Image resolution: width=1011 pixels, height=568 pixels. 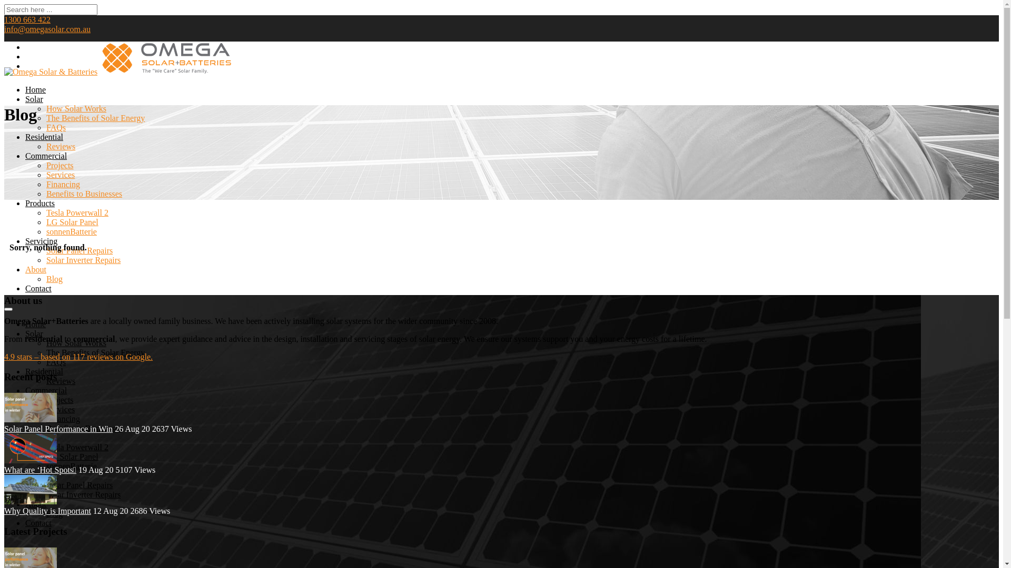 I want to click on Home, so click(x=36, y=324).